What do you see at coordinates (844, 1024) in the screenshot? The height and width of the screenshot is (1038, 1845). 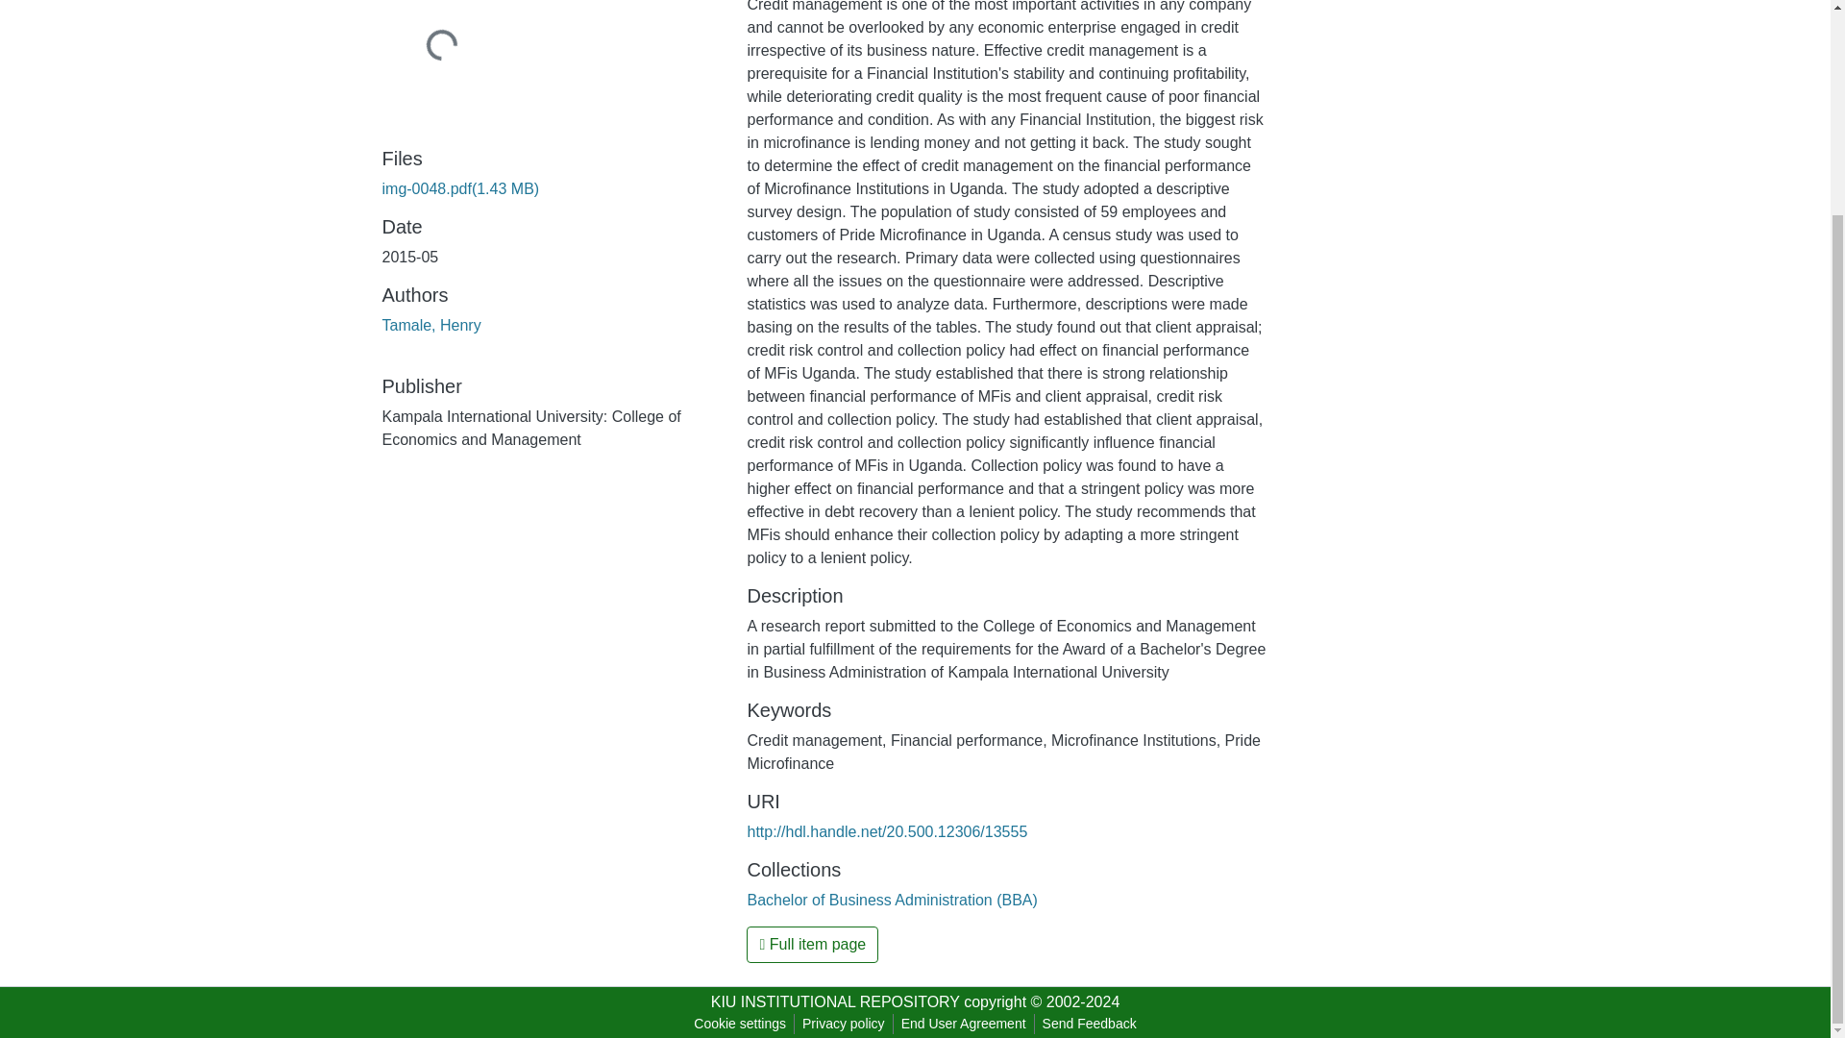 I see `Privacy policy` at bounding box center [844, 1024].